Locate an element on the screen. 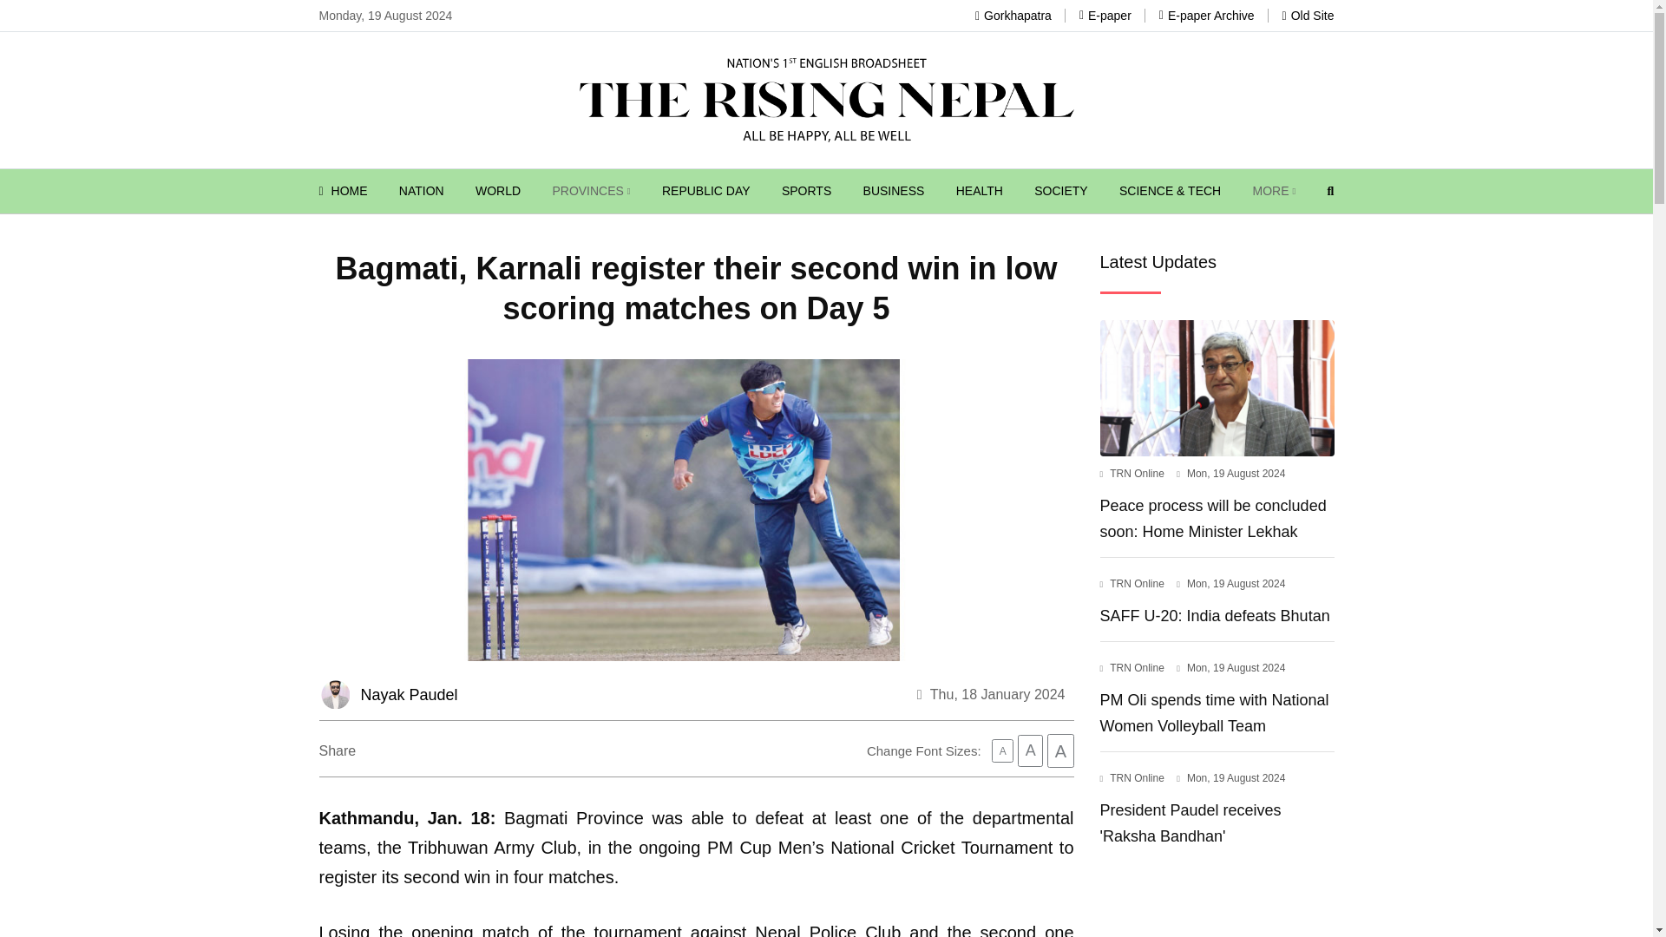 This screenshot has width=1666, height=937. NATION is located at coordinates (422, 191).